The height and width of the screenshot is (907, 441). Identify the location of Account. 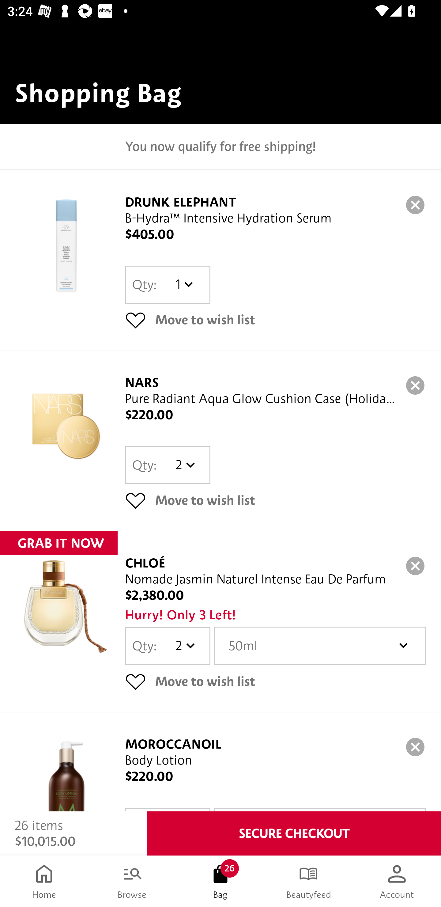
(397, 881).